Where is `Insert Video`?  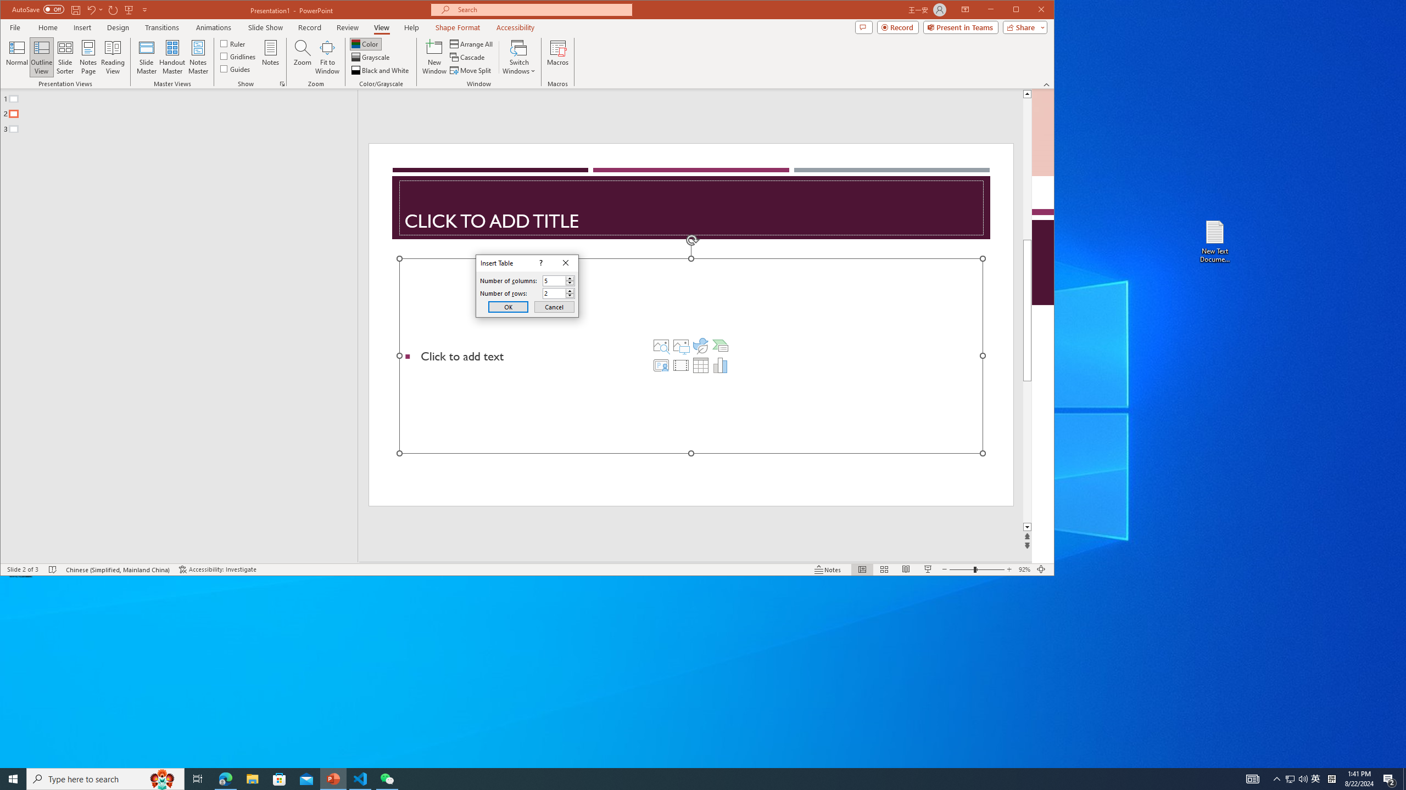 Insert Video is located at coordinates (681, 365).